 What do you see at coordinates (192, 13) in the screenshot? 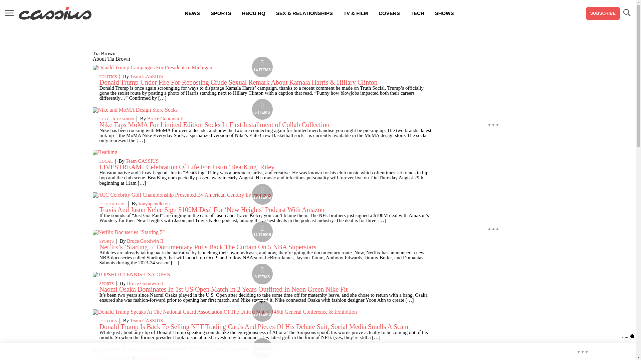
I see `NEWS` at bounding box center [192, 13].